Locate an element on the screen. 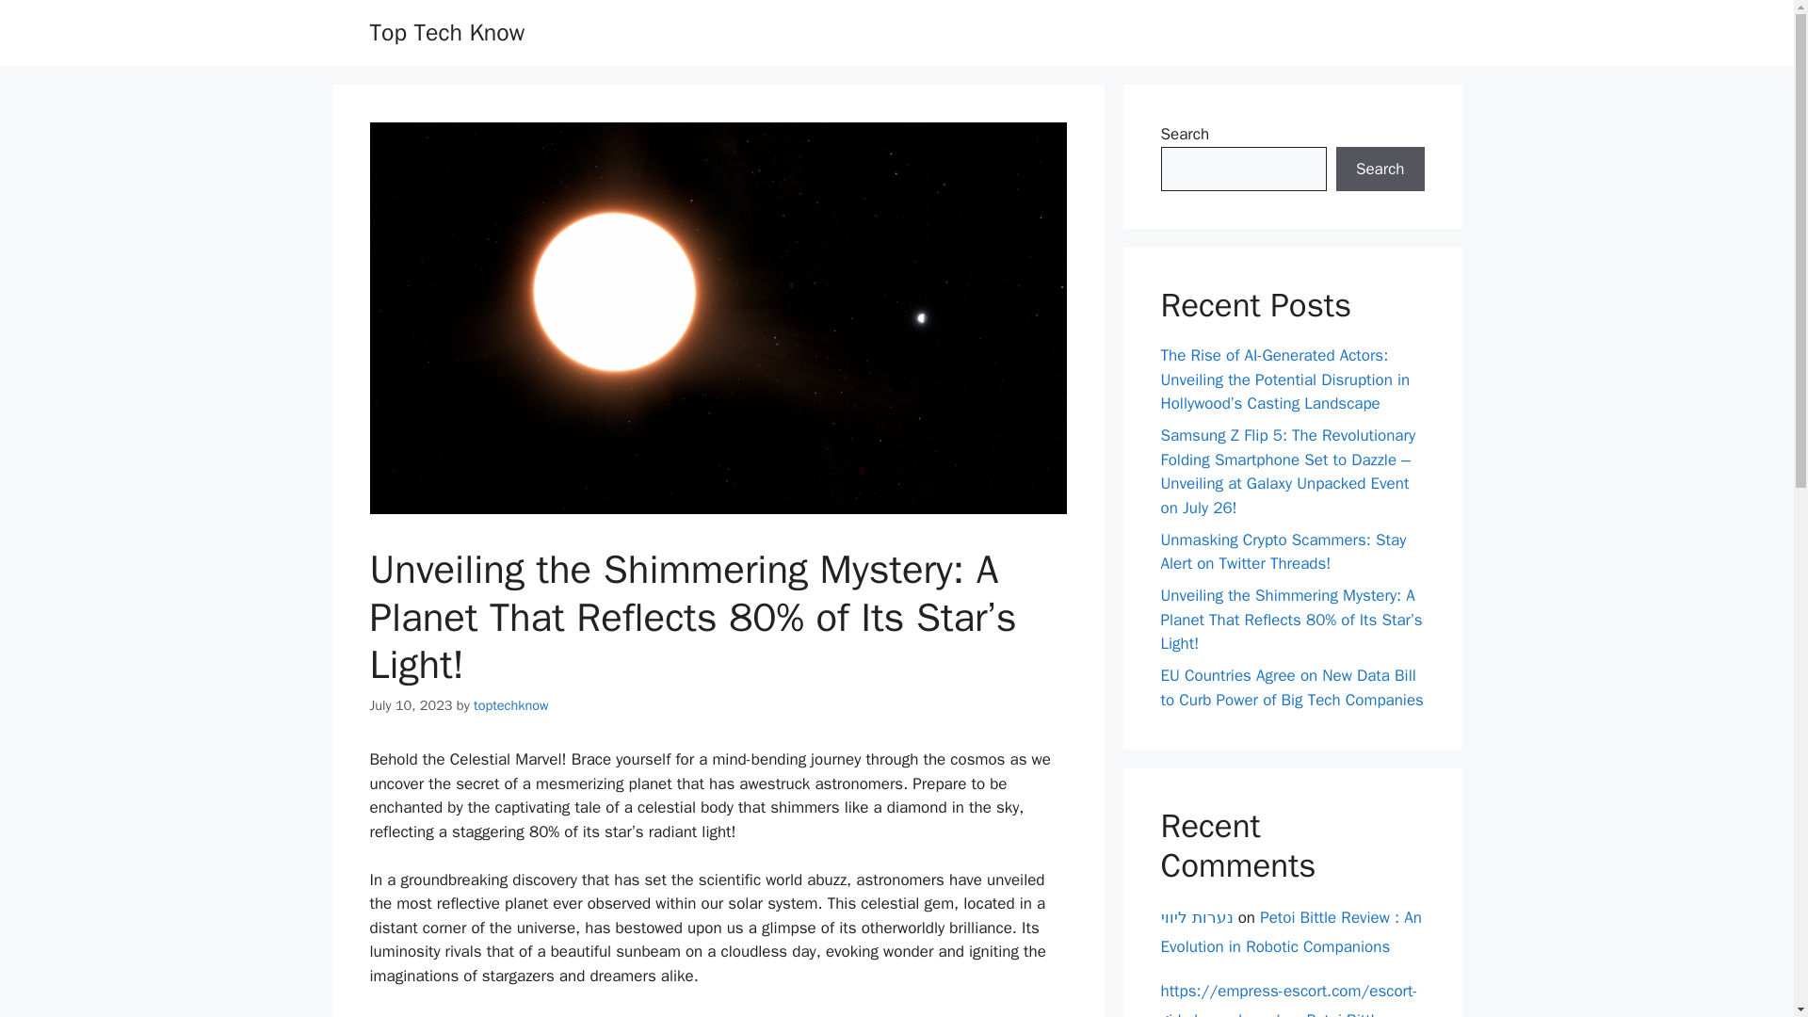  View all posts by toptechknow is located at coordinates (511, 704).